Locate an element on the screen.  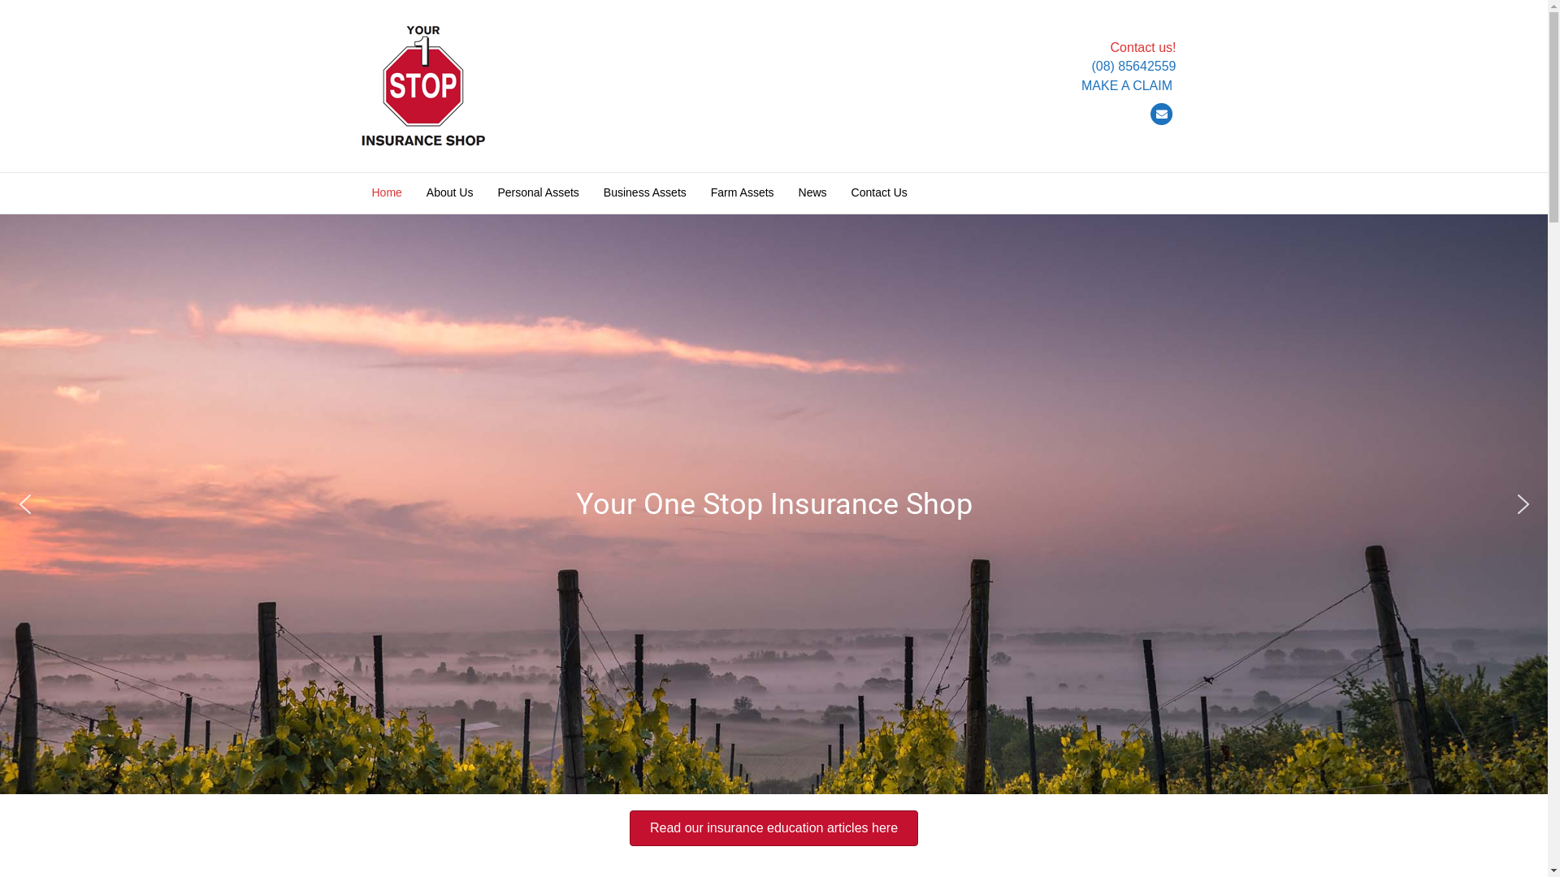
(08) 85642559 is located at coordinates (1133, 67).